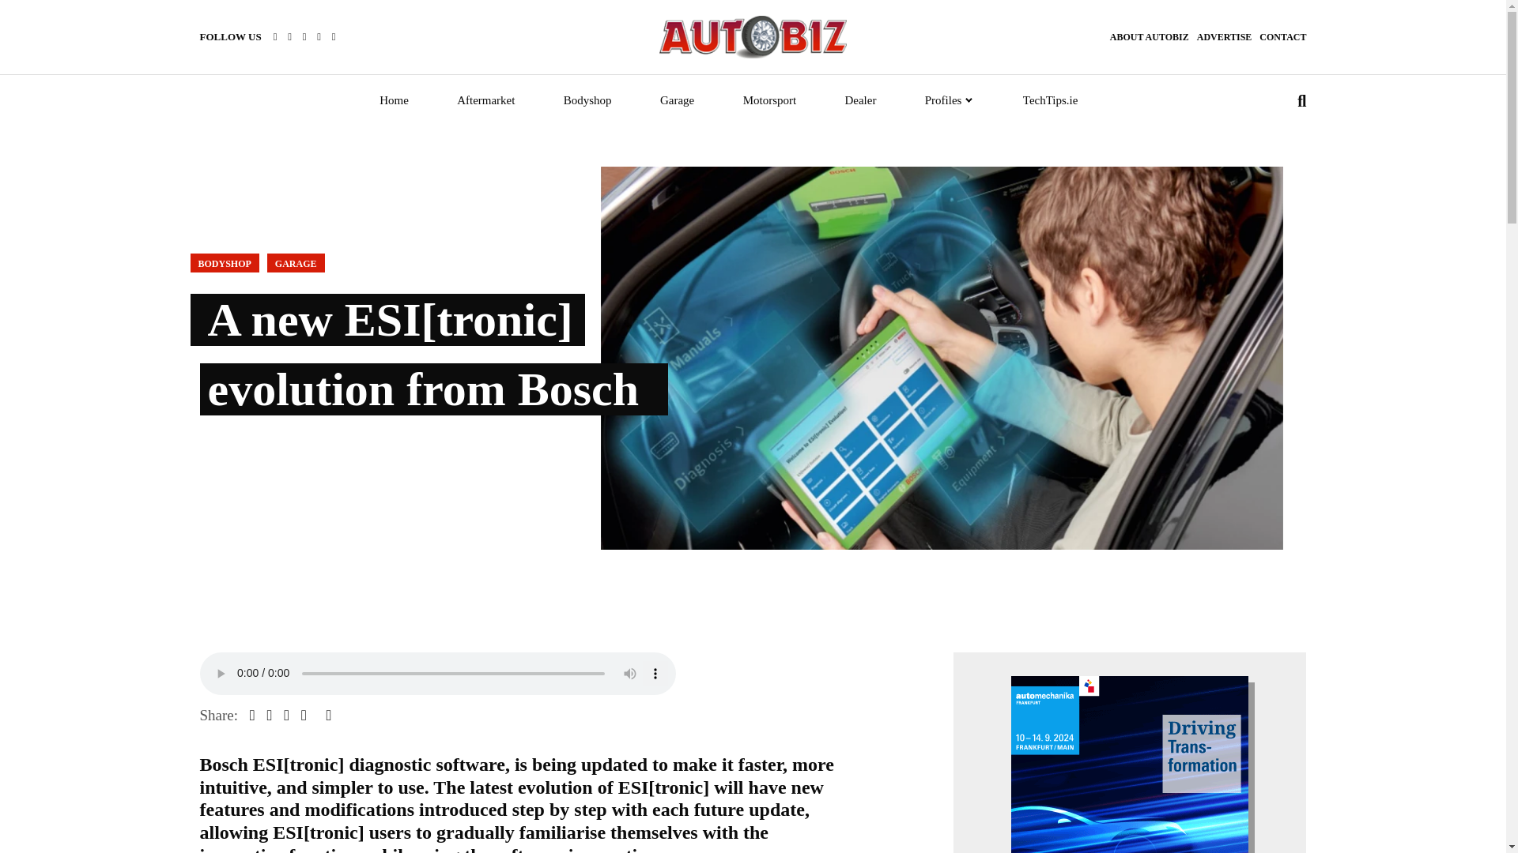 Image resolution: width=1518 pixels, height=853 pixels. What do you see at coordinates (1282, 36) in the screenshot?
I see `CONTACT` at bounding box center [1282, 36].